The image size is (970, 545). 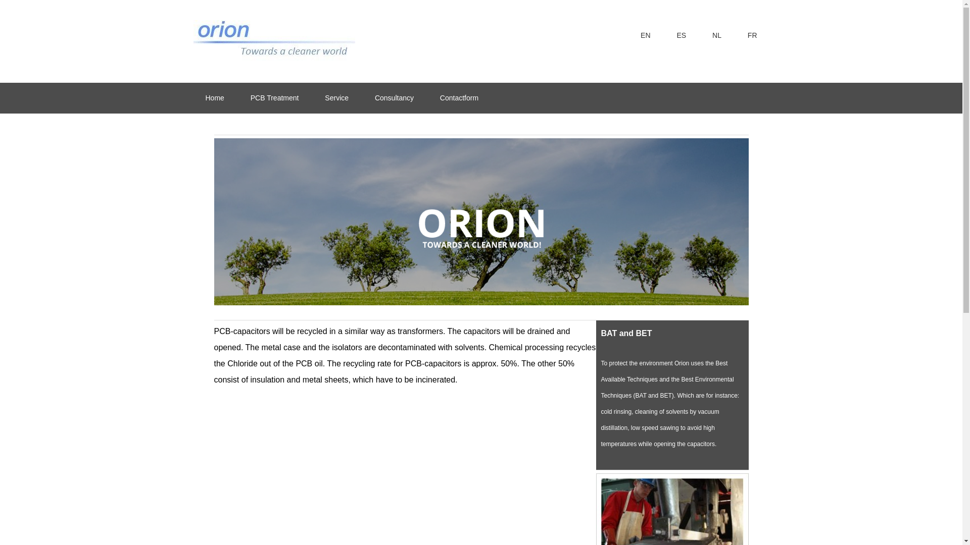 I want to click on BAT and BET, so click(x=670, y=403).